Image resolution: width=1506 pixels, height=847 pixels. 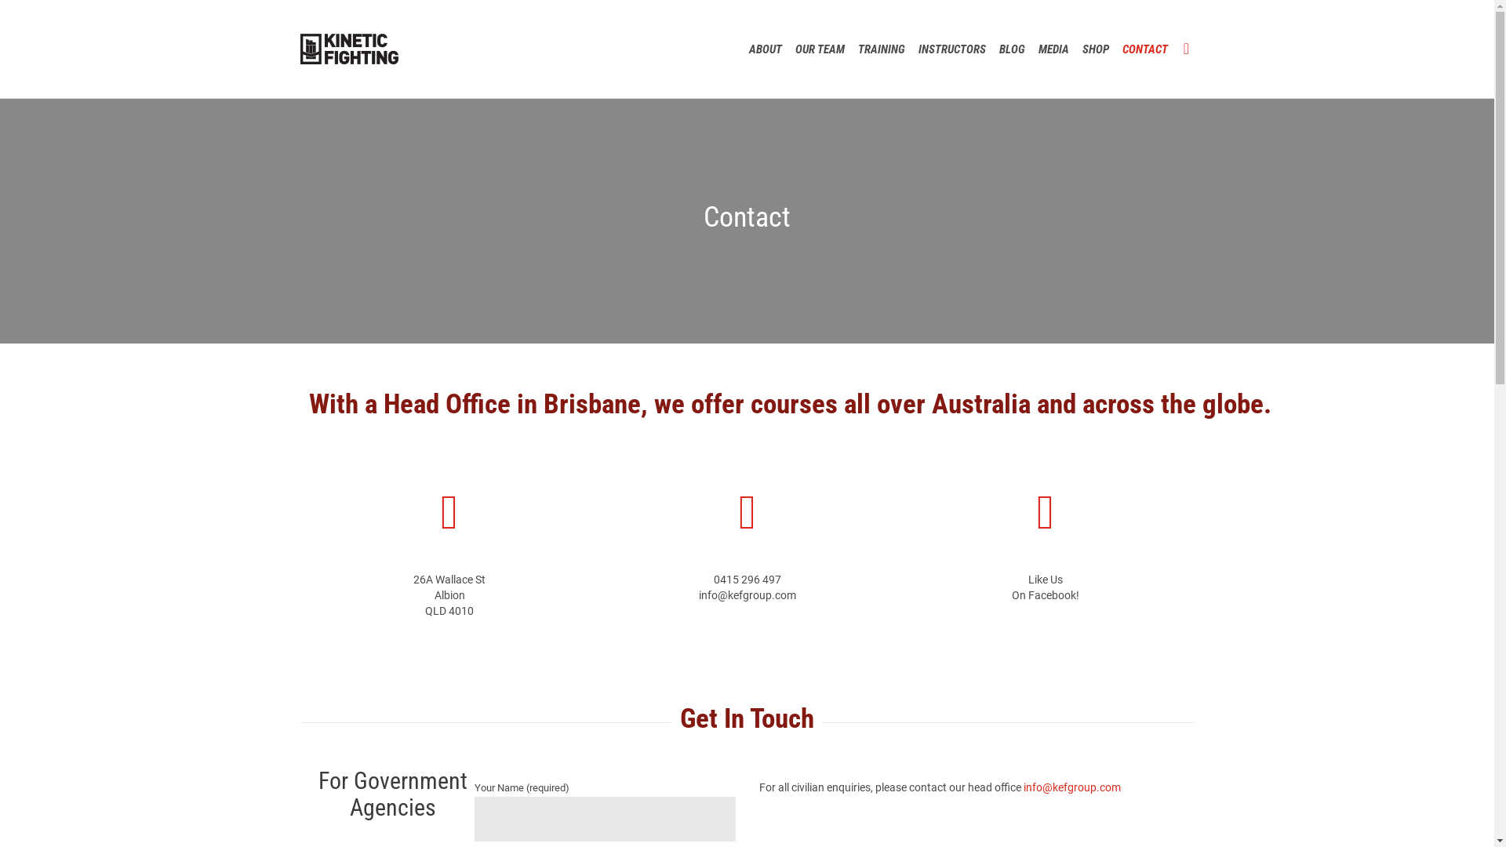 I want to click on BLOG, so click(x=1013, y=49).